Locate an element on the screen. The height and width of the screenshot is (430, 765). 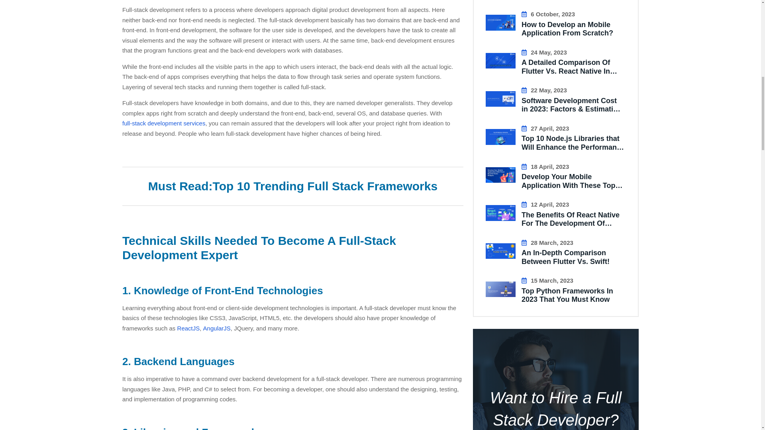
full-stack development services is located at coordinates (163, 123).